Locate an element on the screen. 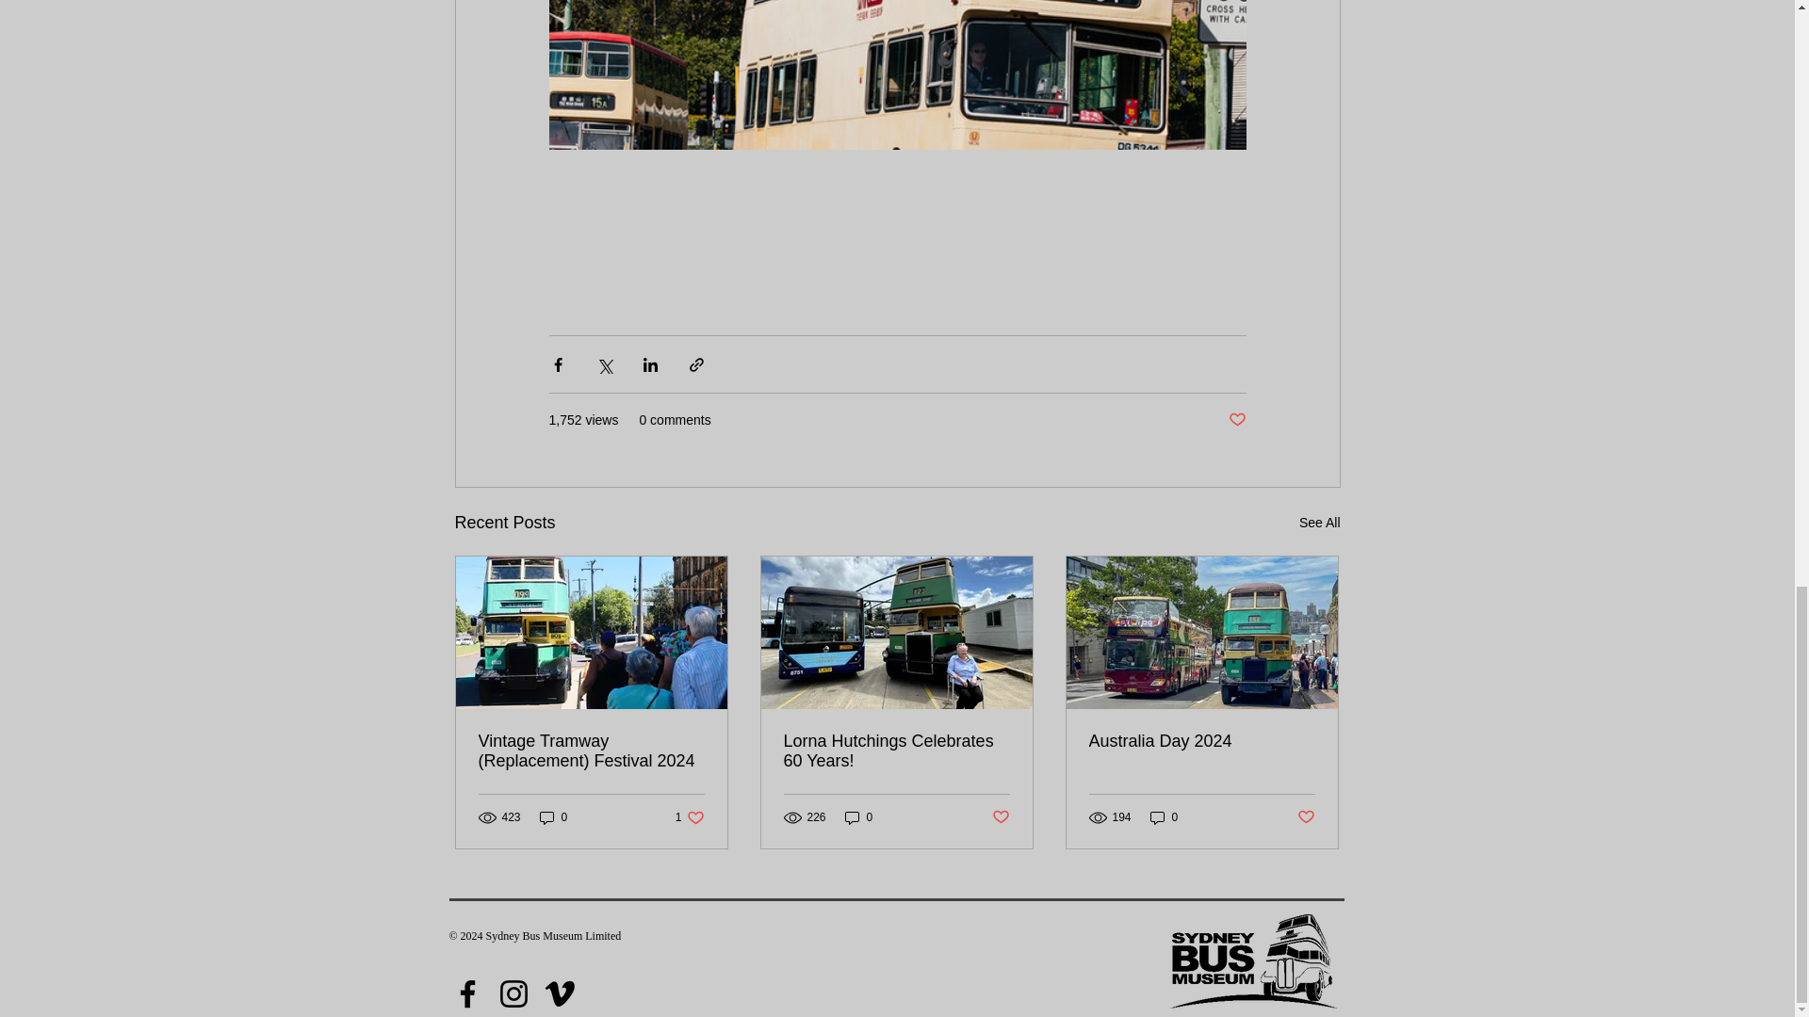  Lorna Hutchings Celebrates 60 Years! is located at coordinates (553, 815).